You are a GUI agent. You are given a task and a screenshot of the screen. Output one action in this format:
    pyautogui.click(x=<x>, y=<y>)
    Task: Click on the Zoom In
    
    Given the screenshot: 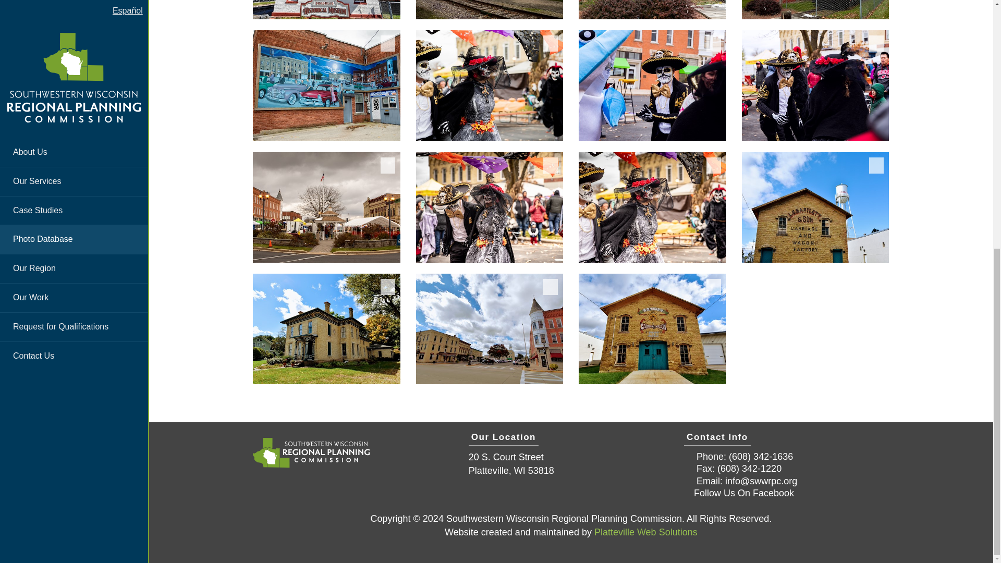 What is the action you would take?
    pyautogui.click(x=652, y=85)
    